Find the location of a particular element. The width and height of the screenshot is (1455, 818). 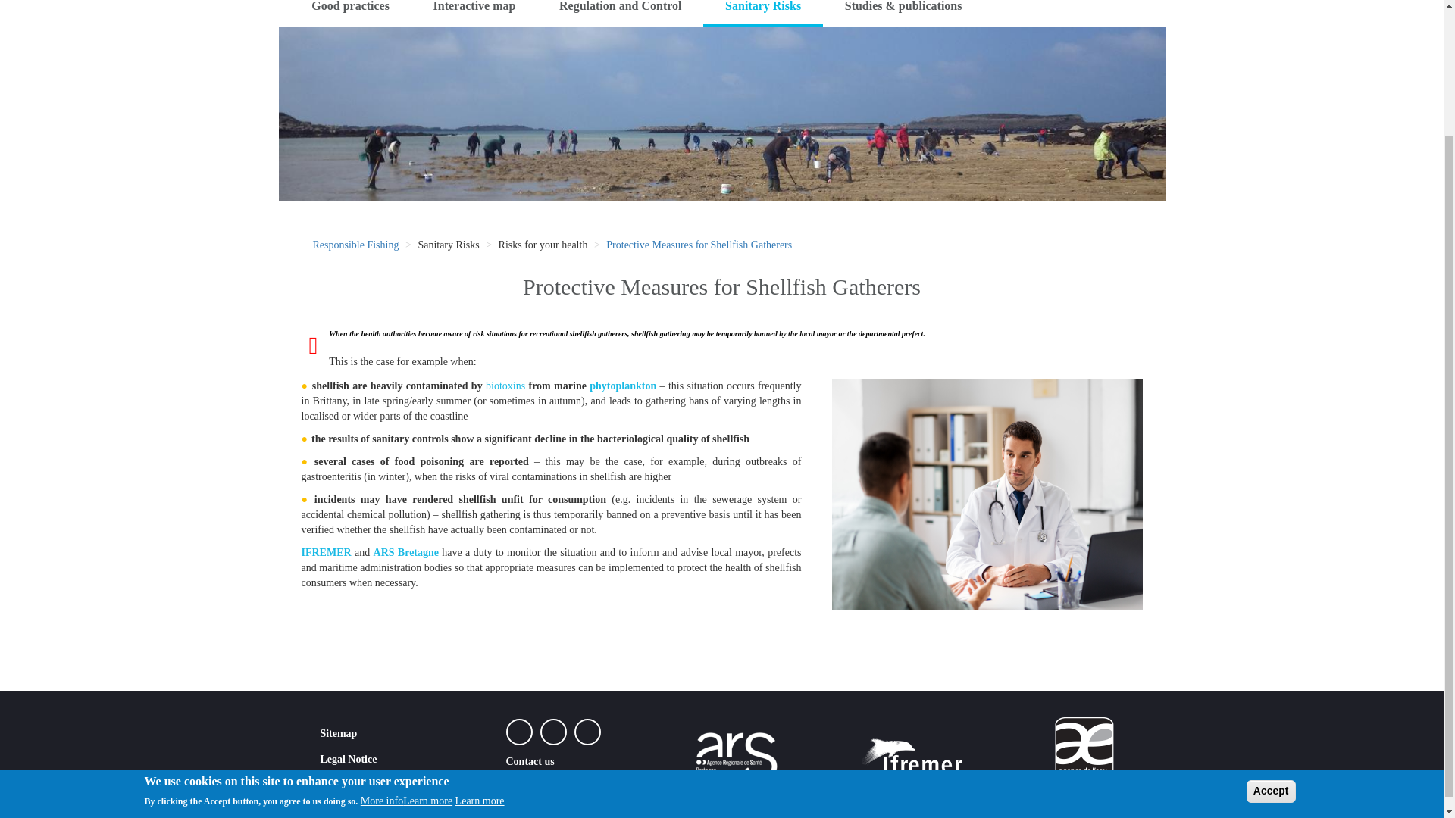

ifremer is located at coordinates (326, 552).